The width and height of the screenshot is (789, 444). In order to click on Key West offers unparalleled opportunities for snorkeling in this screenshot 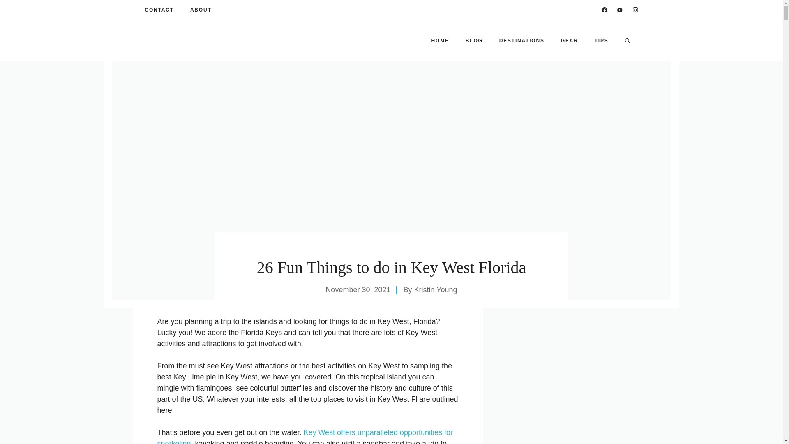, I will do `click(305, 436)`.